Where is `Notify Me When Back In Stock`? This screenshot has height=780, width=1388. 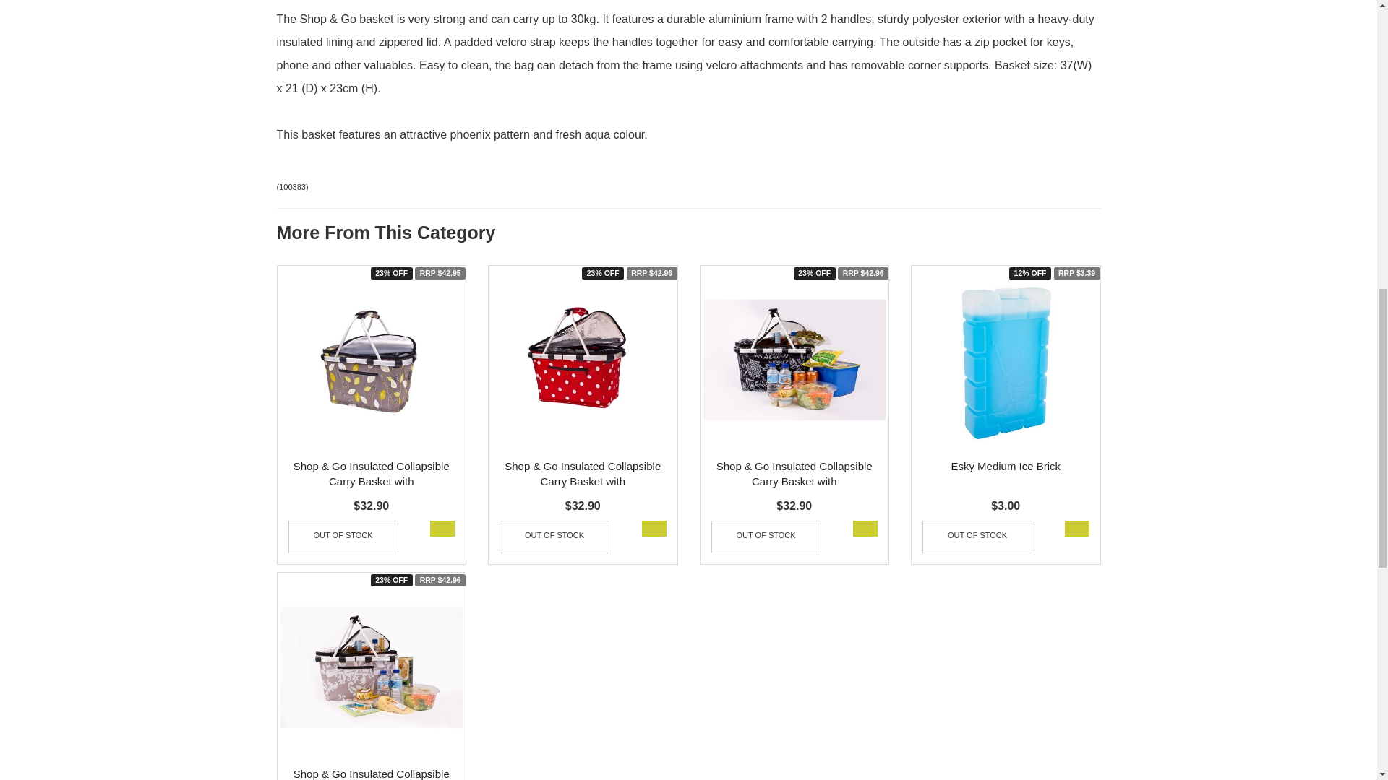
Notify Me When Back In Stock is located at coordinates (554, 537).